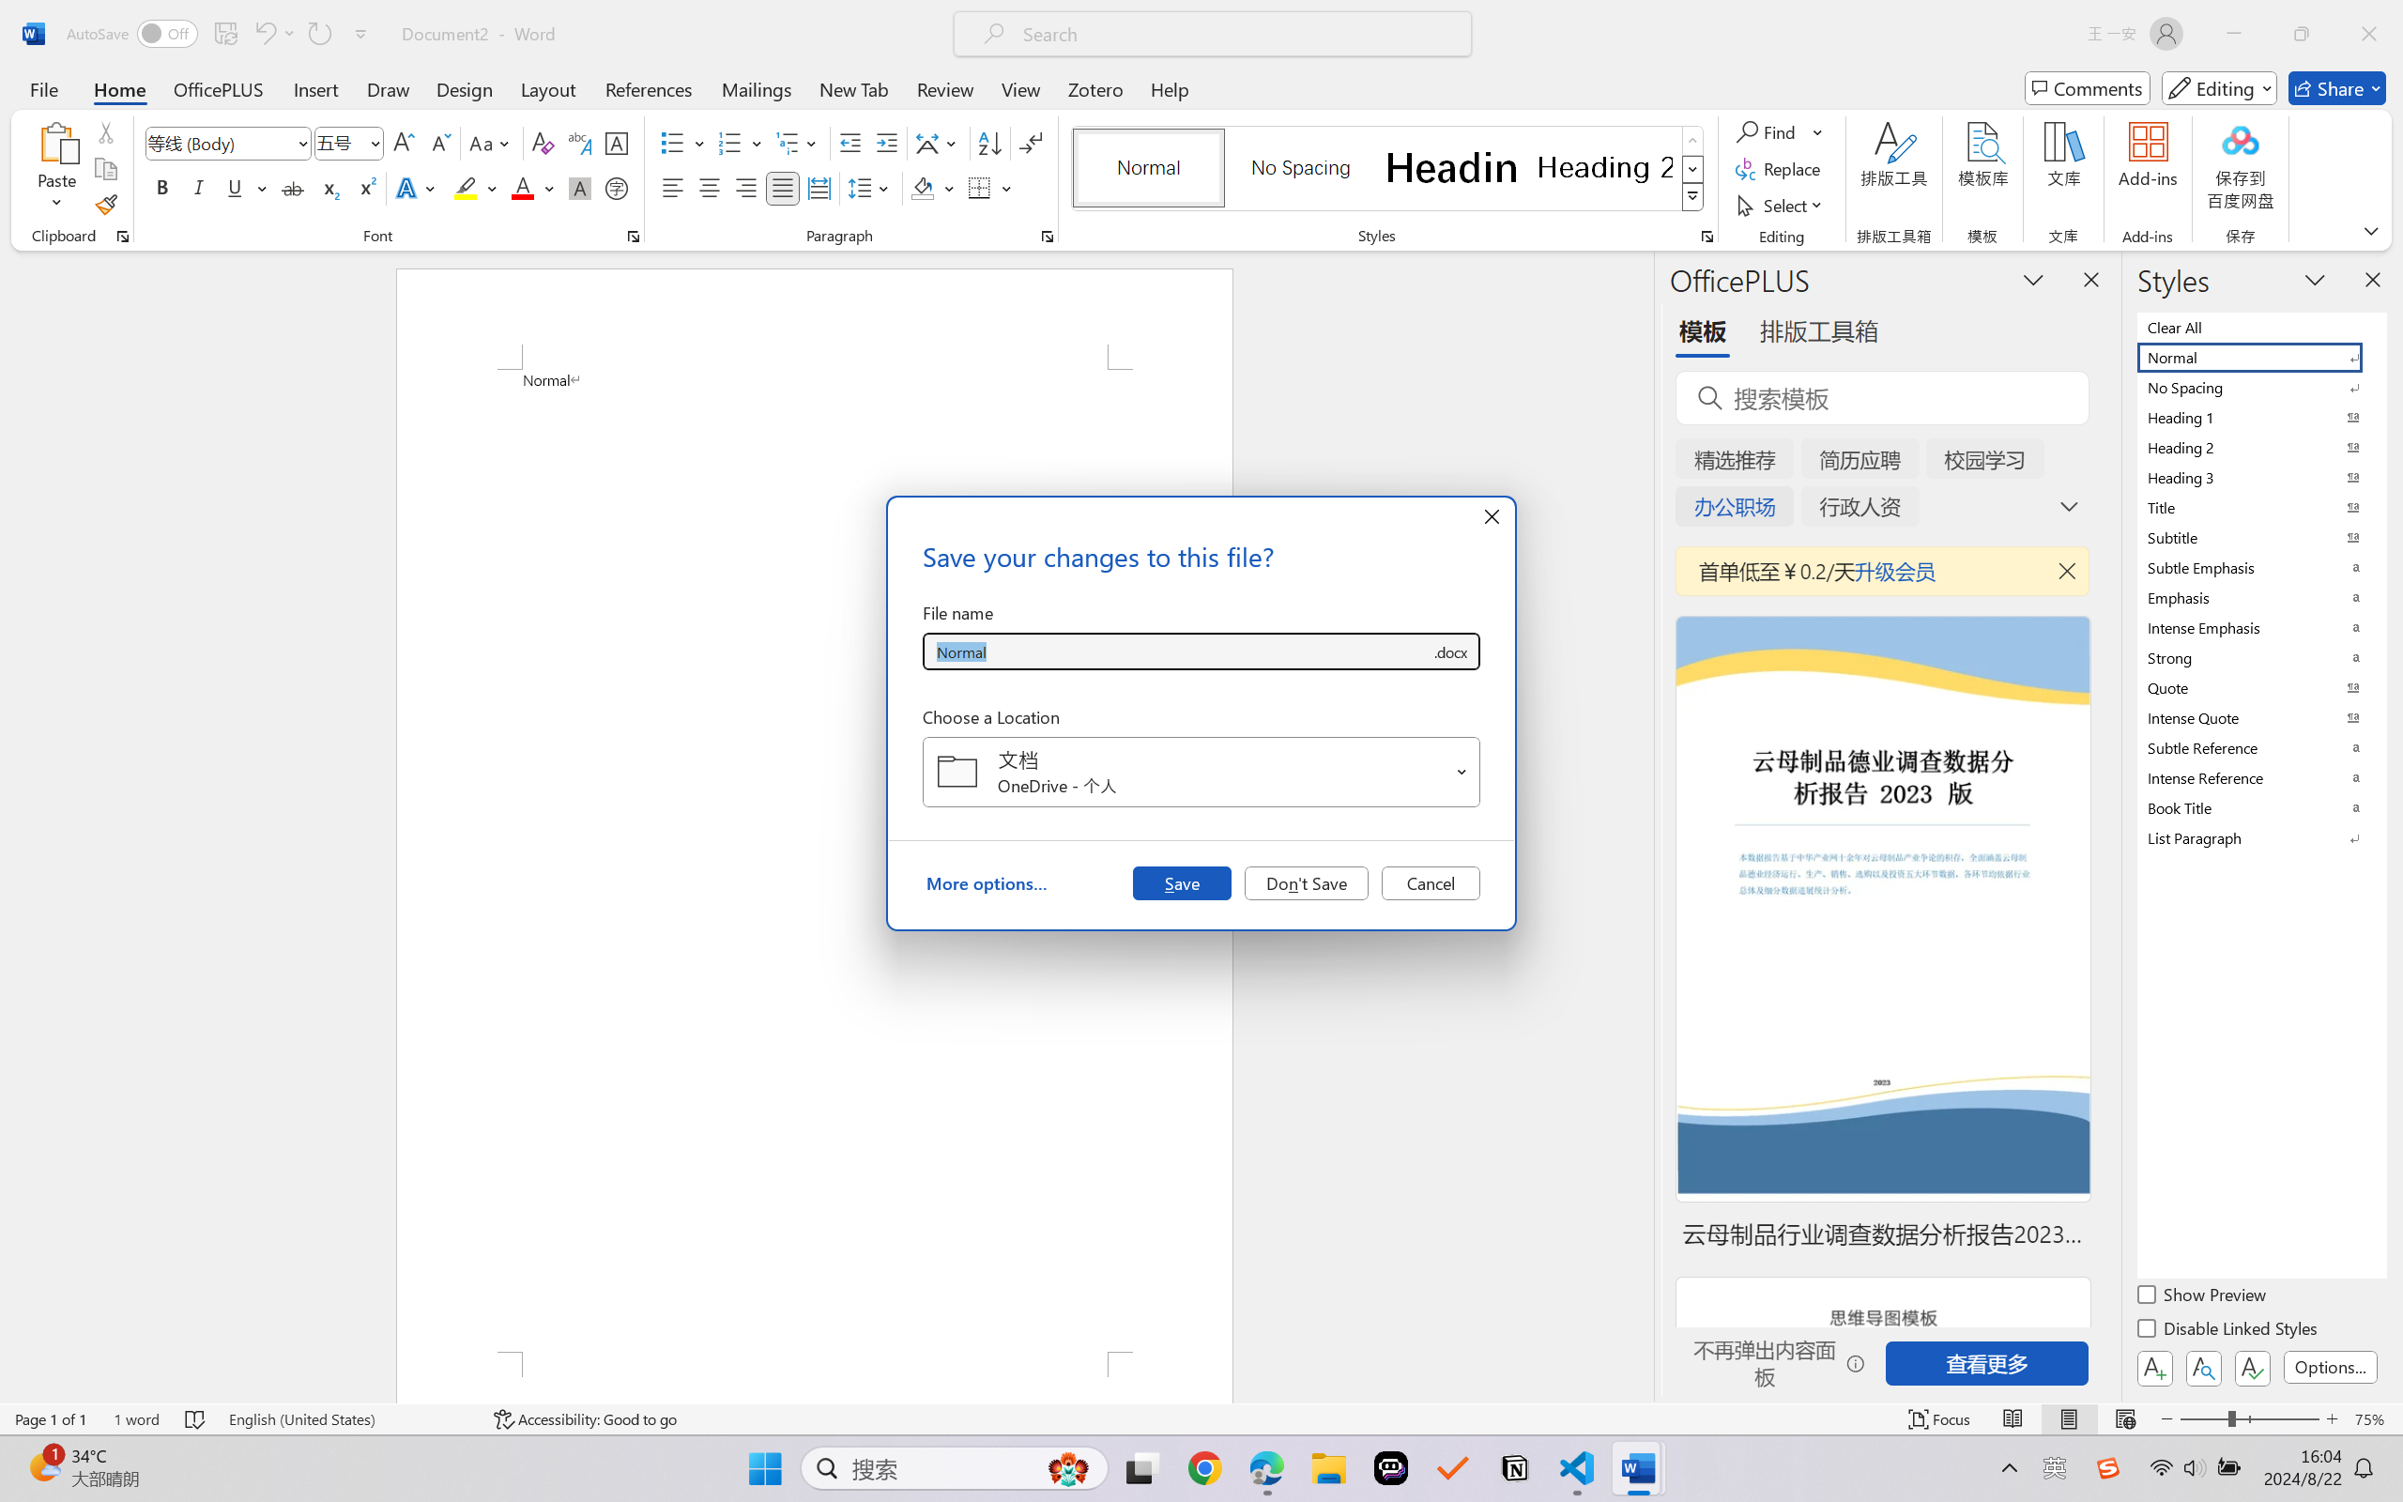  What do you see at coordinates (2260, 807) in the screenshot?
I see `Book Title` at bounding box center [2260, 807].